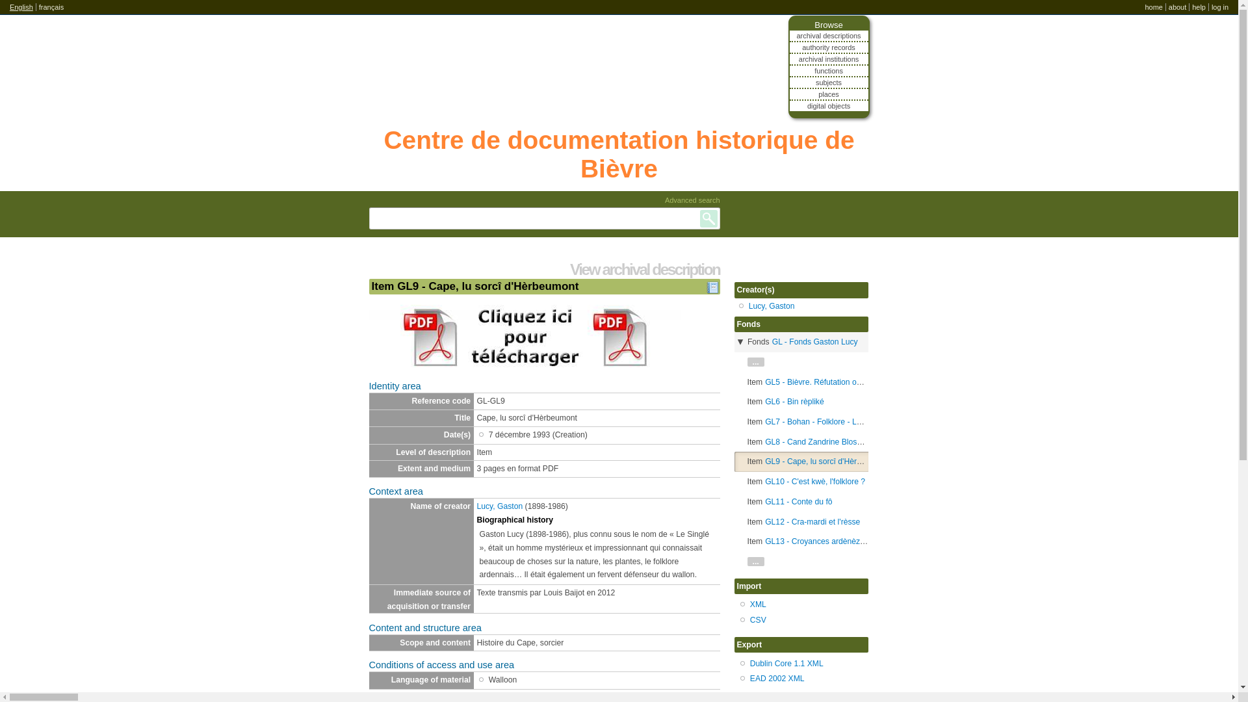  What do you see at coordinates (829, 47) in the screenshot?
I see `authority records` at bounding box center [829, 47].